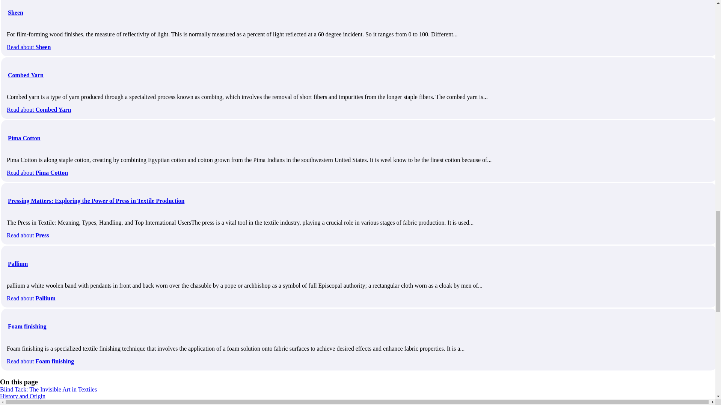 The height and width of the screenshot is (405, 721). Describe the element at coordinates (26, 402) in the screenshot. I see `Types of Blind Tacks` at that location.